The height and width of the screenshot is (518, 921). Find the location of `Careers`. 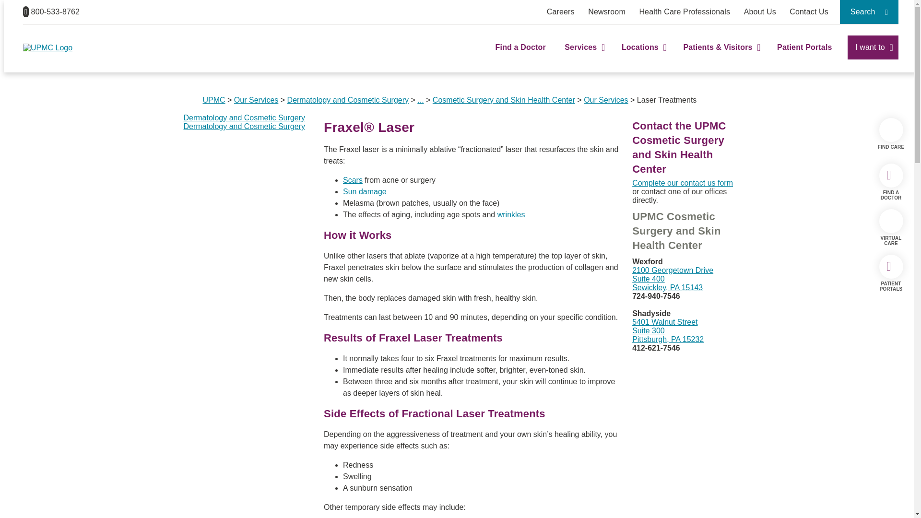

Careers is located at coordinates (561, 12).